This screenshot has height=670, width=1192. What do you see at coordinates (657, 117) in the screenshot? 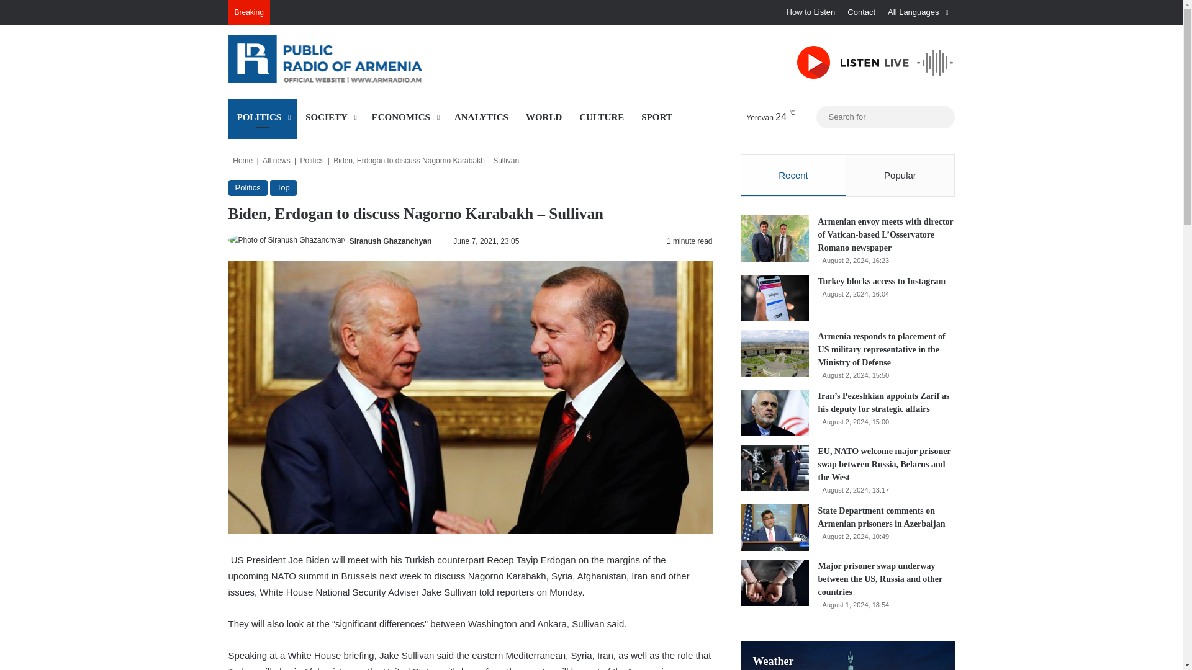
I see `SPORT` at bounding box center [657, 117].